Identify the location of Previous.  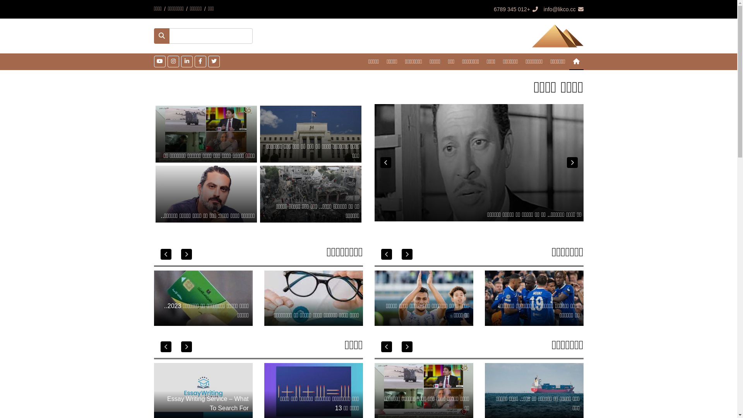
(386, 254).